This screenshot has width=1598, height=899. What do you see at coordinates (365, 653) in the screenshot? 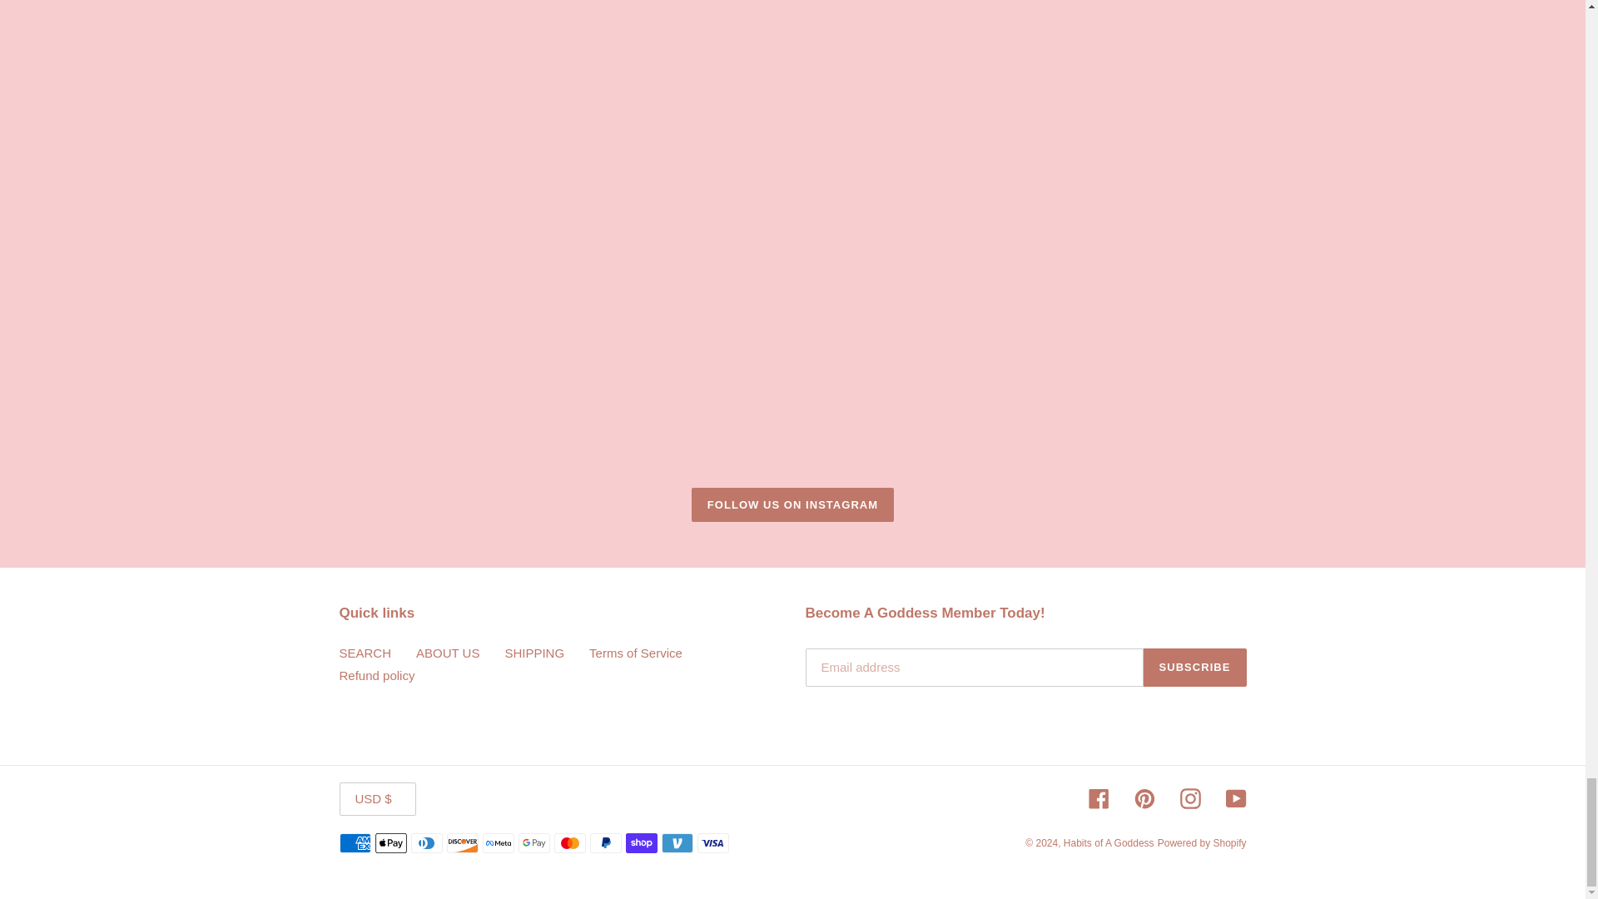
I see `SEARCH` at bounding box center [365, 653].